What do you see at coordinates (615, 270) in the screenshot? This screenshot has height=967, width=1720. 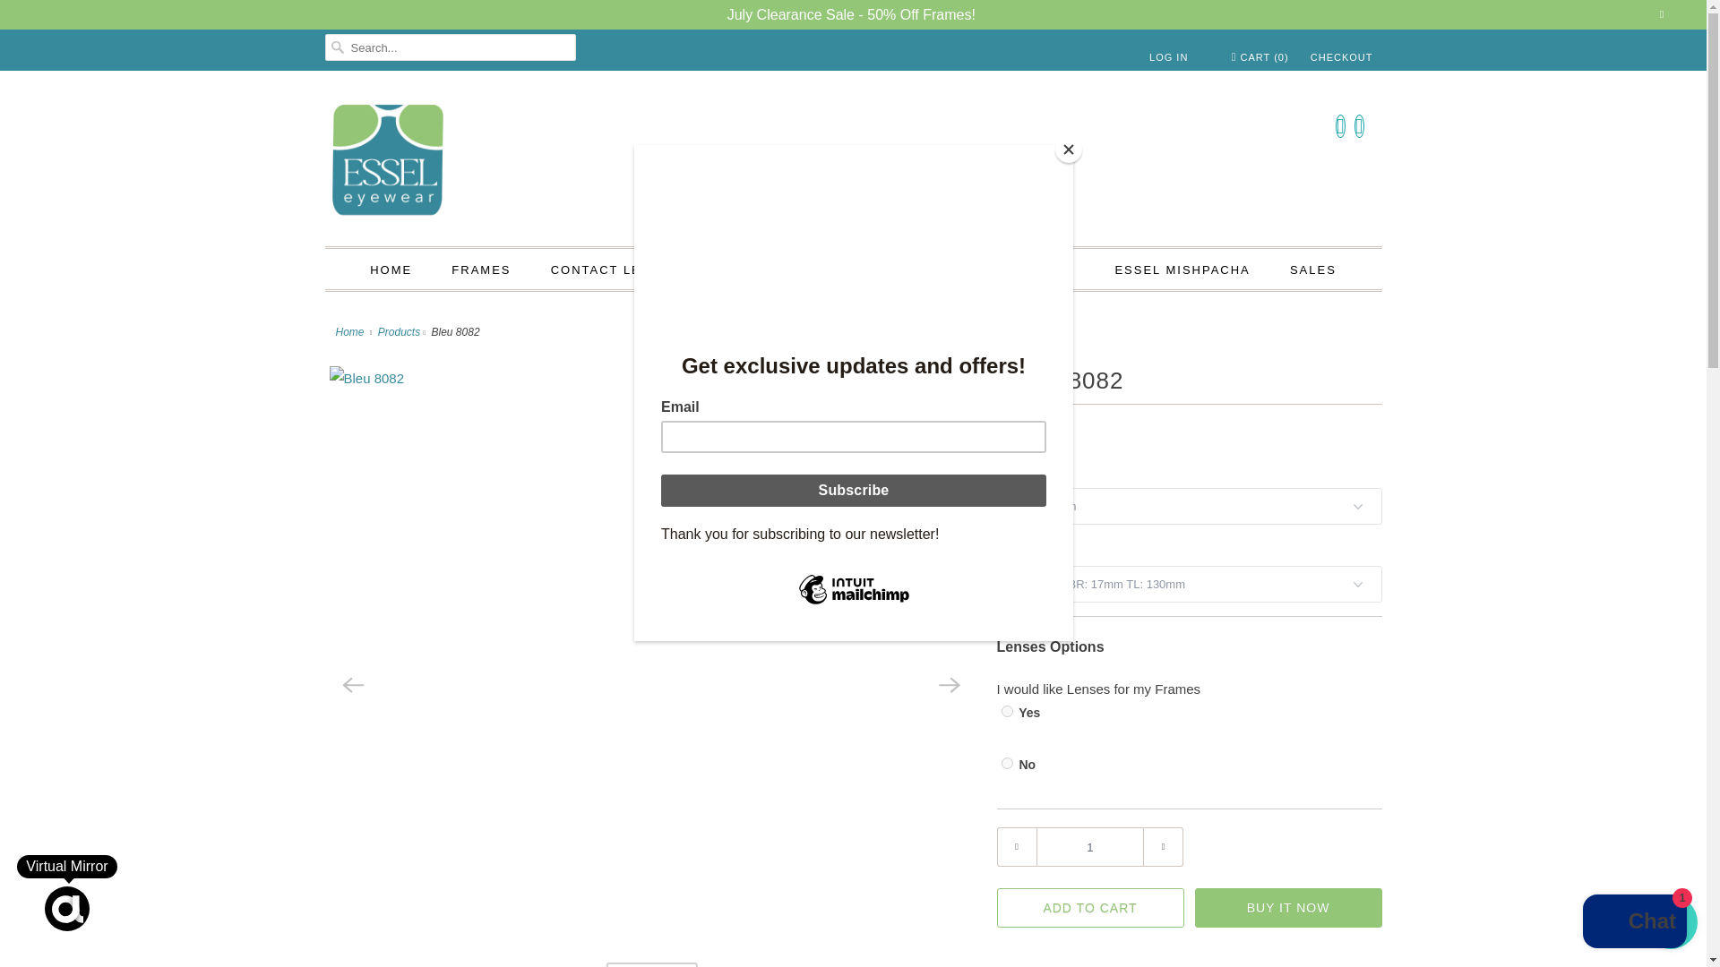 I see `CONTACT LENSES` at bounding box center [615, 270].